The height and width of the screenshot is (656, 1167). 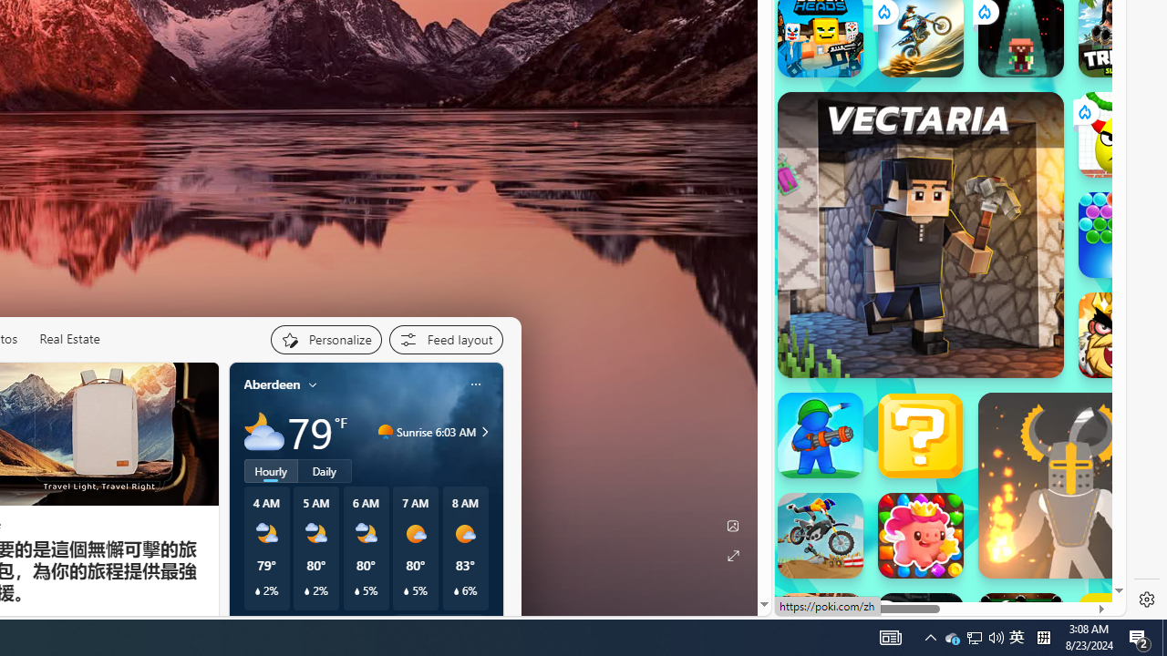 I want to click on Feed settings, so click(x=445, y=339).